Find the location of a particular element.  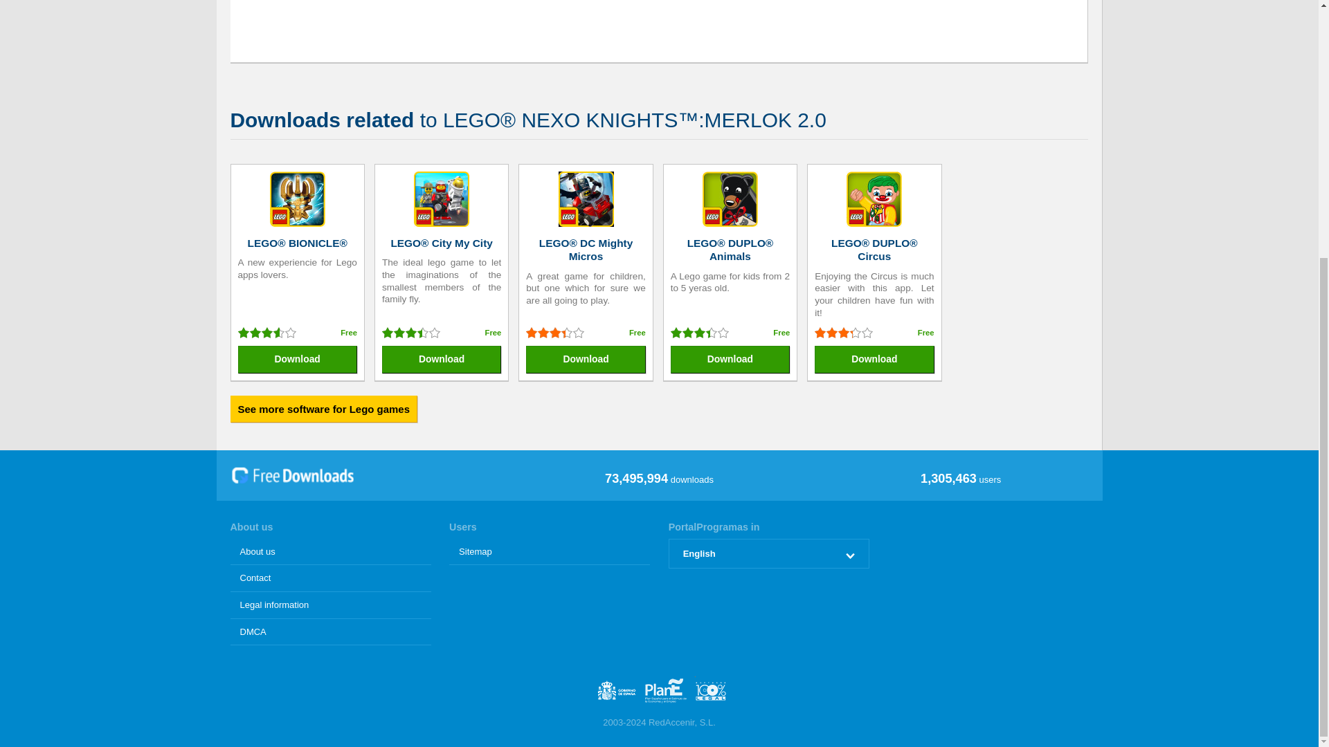

About us is located at coordinates (330, 552).